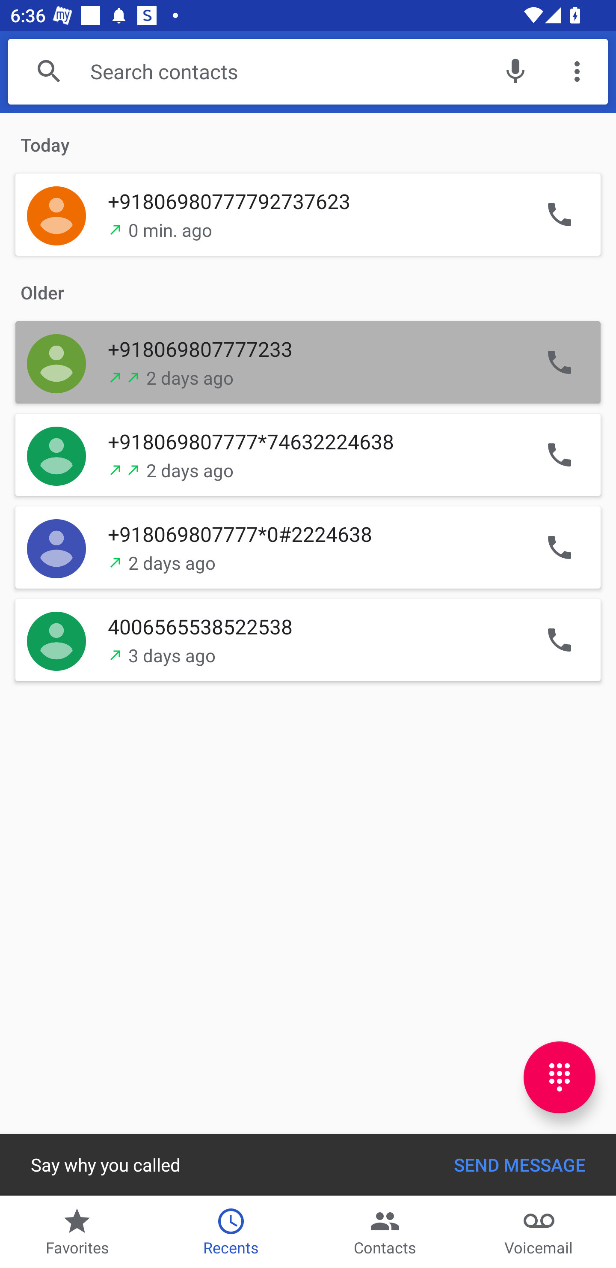  I want to click on Quick contact for +91806980777792737623, so click(56, 215).